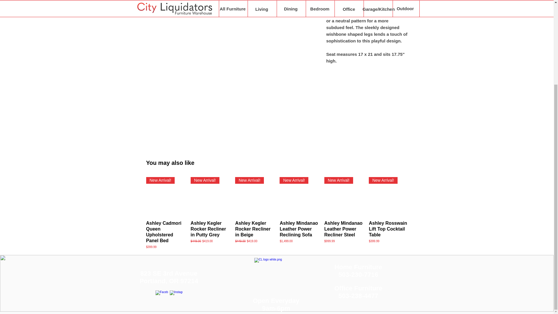 The width and height of the screenshot is (558, 314). I want to click on New Arrival!, so click(254, 196).